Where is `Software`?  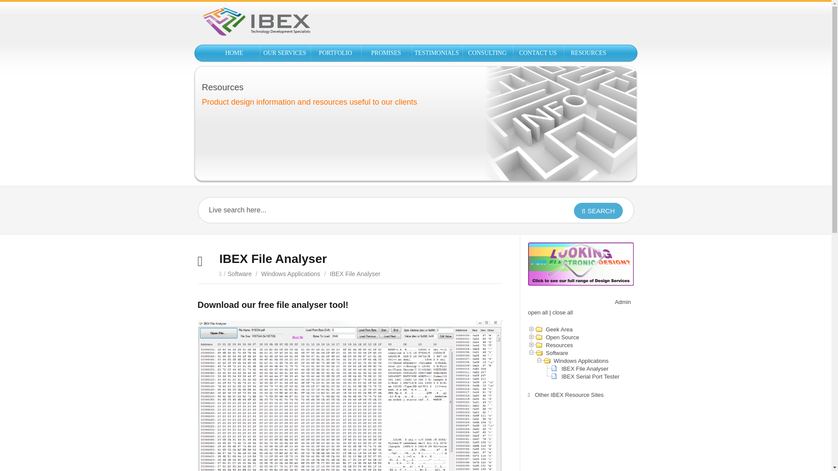 Software is located at coordinates (240, 274).